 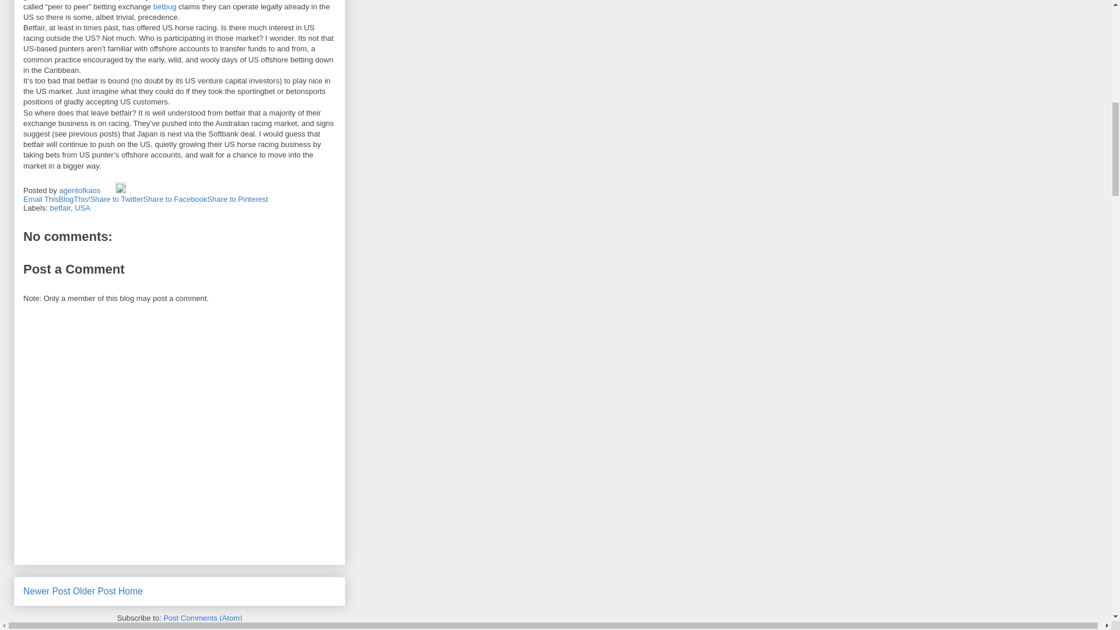 I want to click on betbug, so click(x=165, y=7).